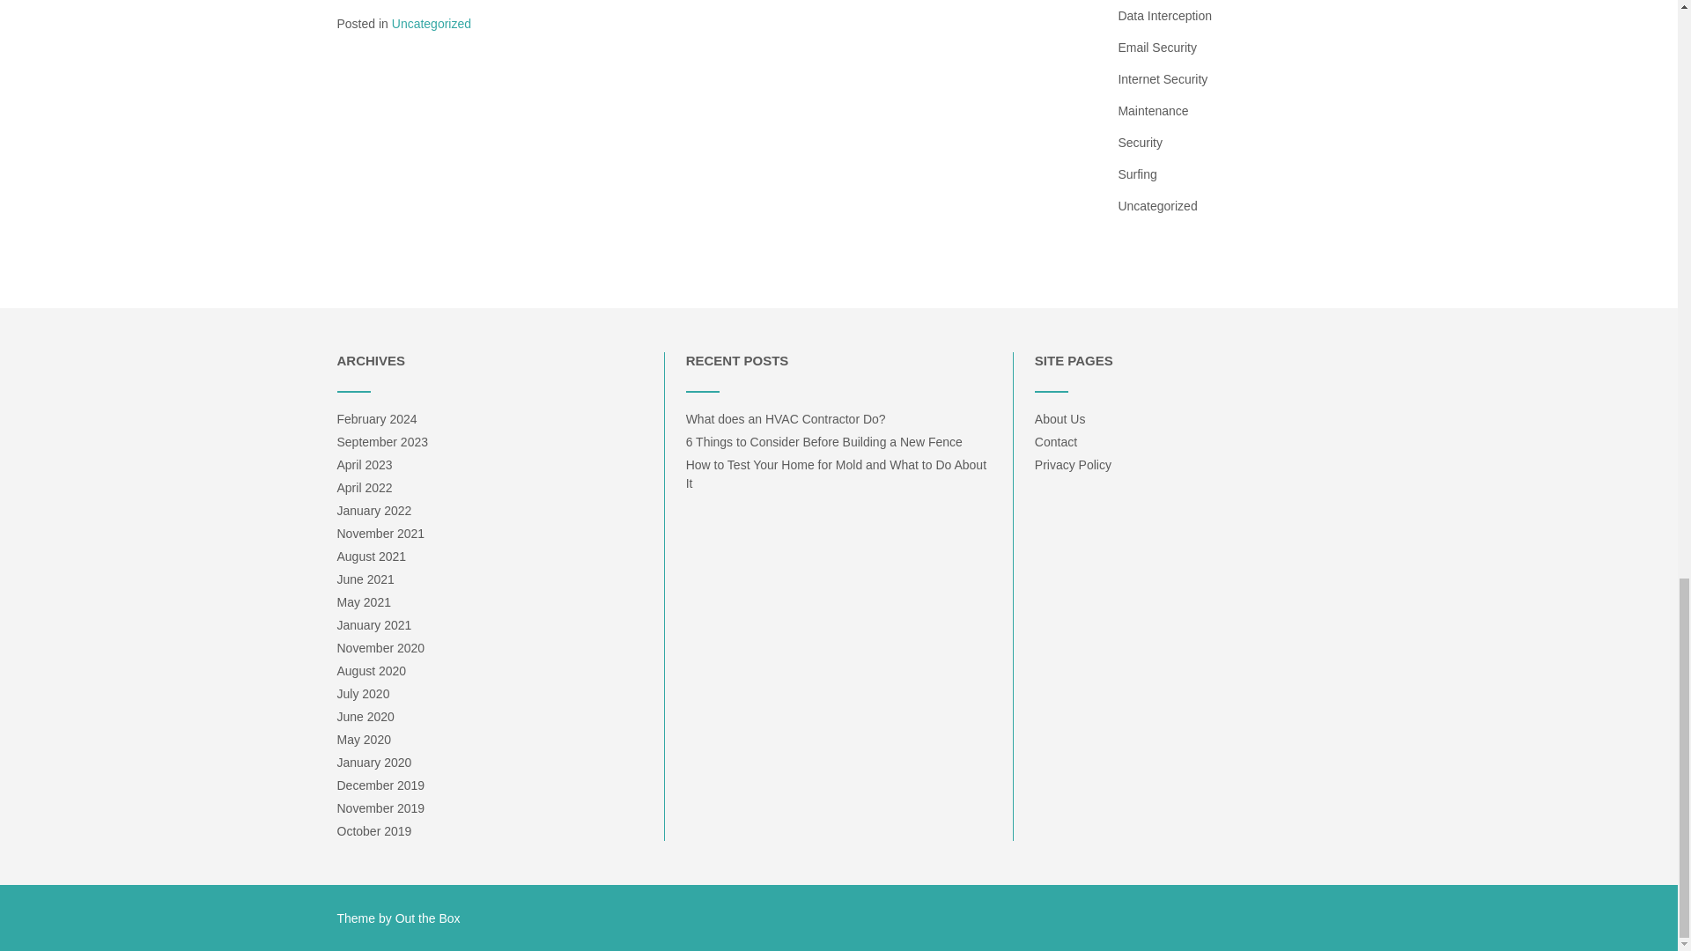  Describe the element at coordinates (380, 648) in the screenshot. I see `November 2020` at that location.